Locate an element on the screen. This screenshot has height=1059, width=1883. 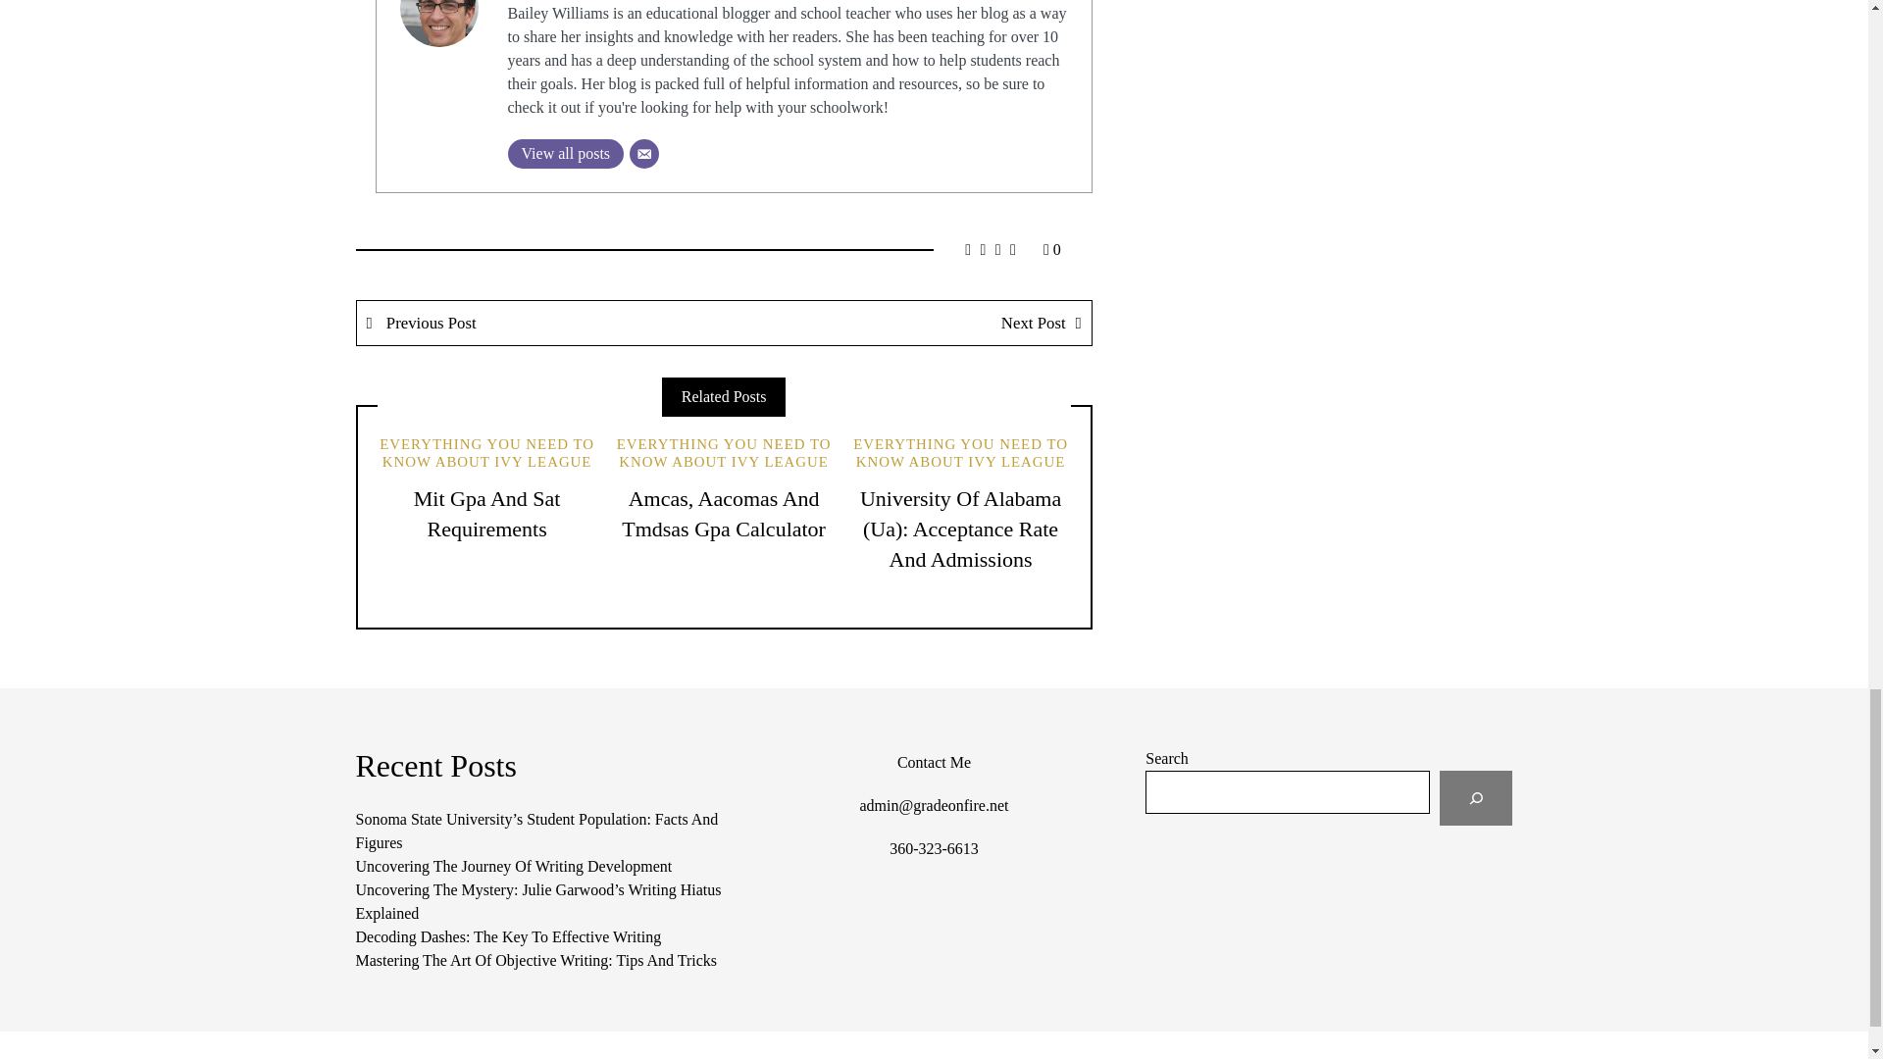
View all posts is located at coordinates (567, 153).